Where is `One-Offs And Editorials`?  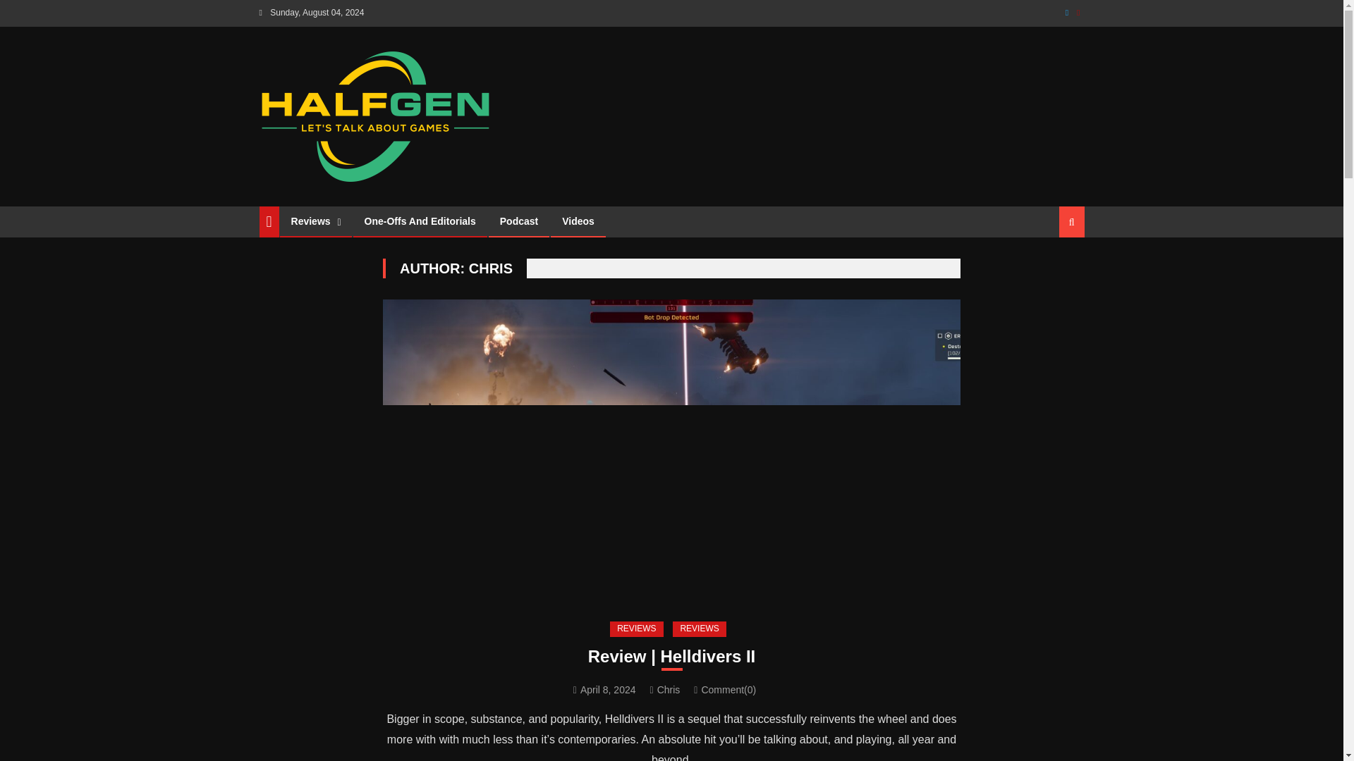
One-Offs And Editorials is located at coordinates (420, 221).